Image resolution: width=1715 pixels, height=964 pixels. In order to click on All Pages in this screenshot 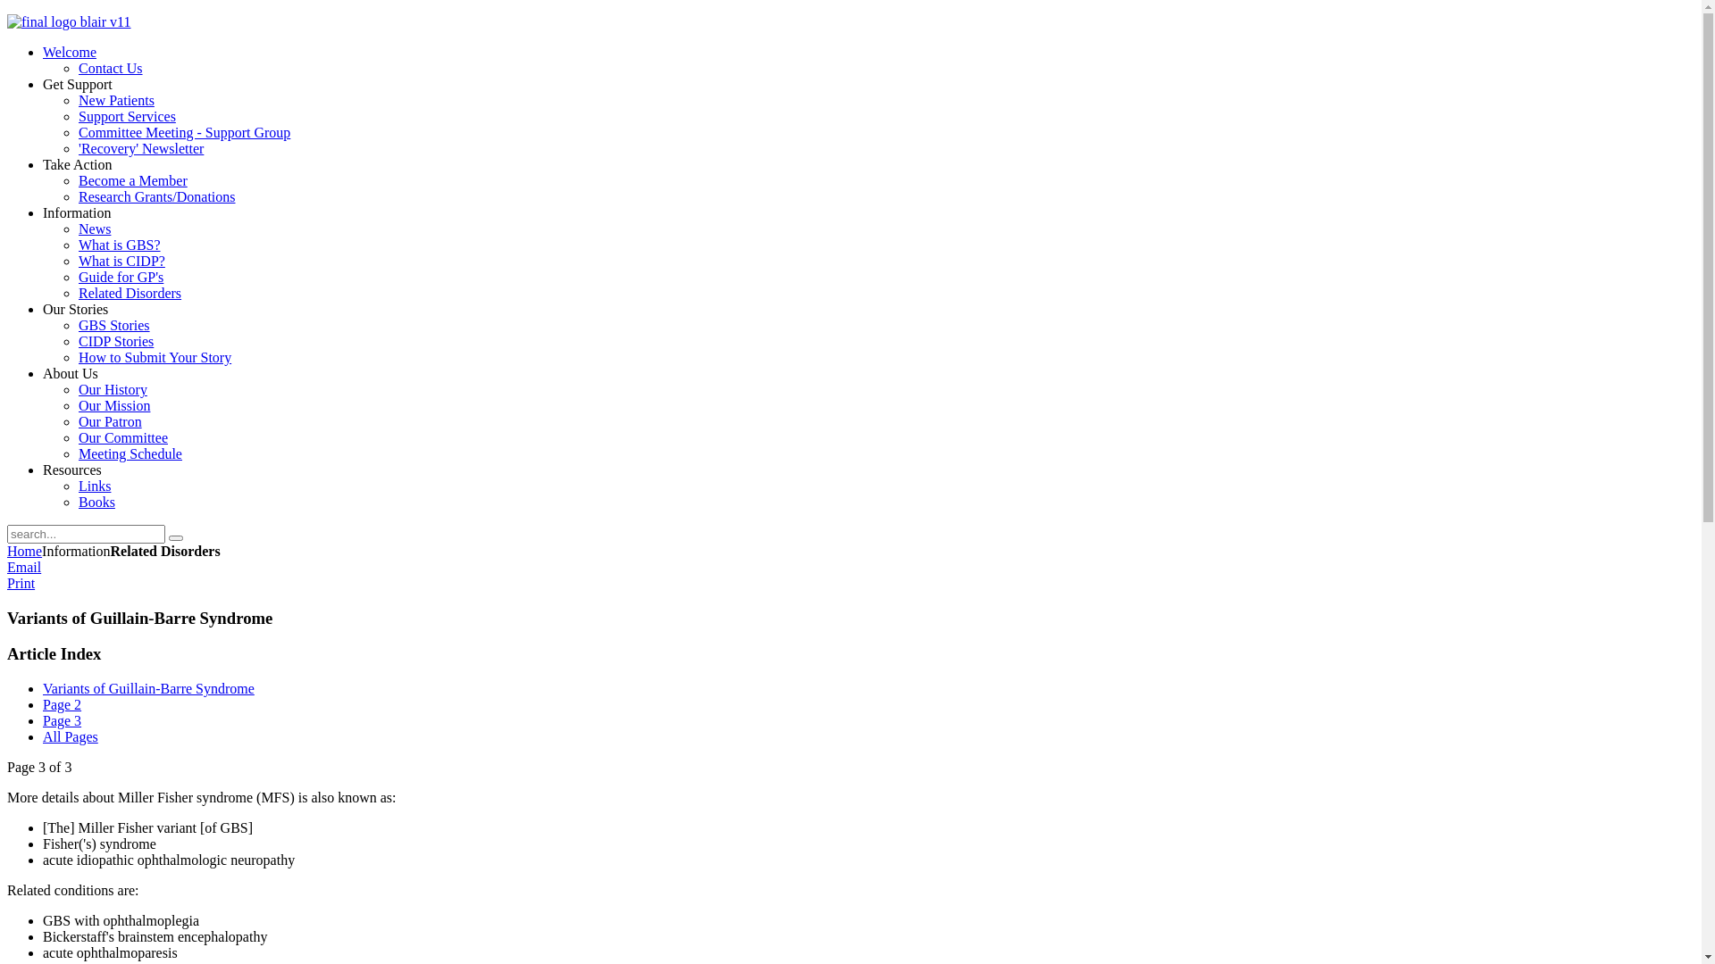, I will do `click(71, 737)`.